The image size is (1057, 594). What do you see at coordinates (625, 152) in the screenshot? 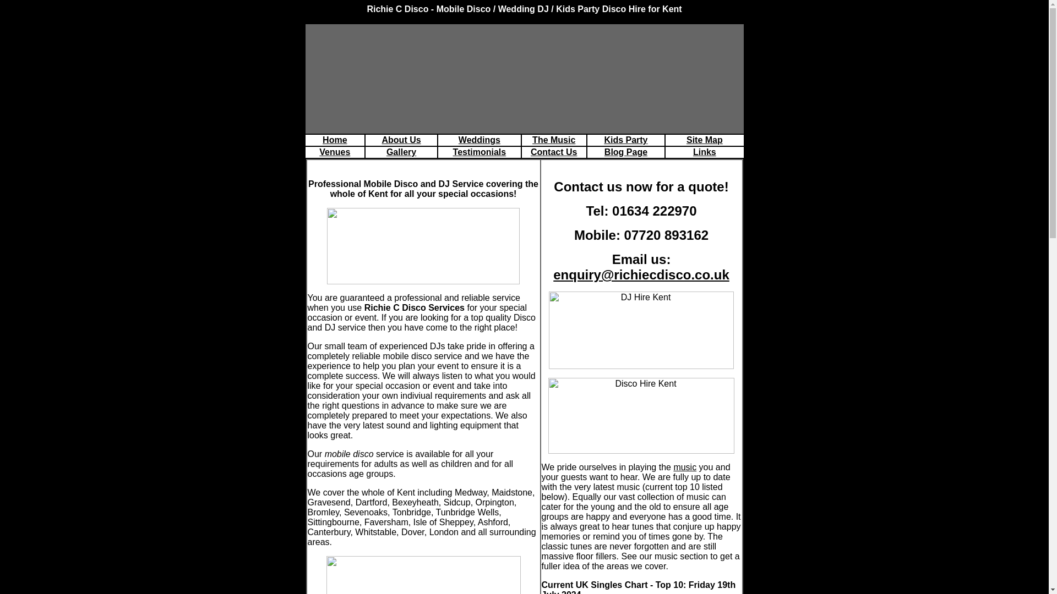
I see `Blog Page` at bounding box center [625, 152].